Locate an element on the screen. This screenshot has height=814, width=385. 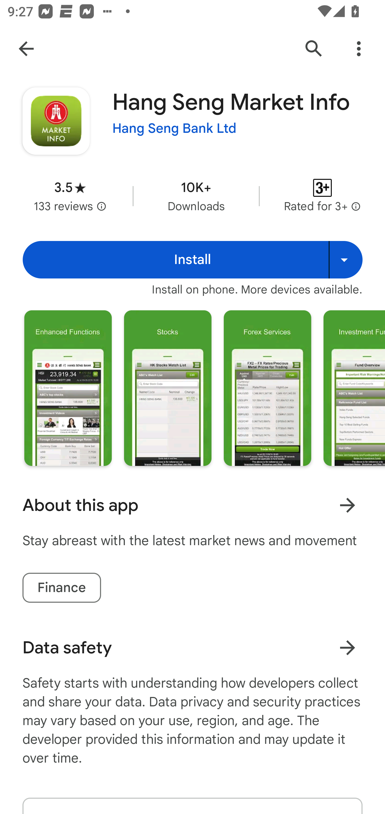
Install Install Install on more devices is located at coordinates (192, 259).